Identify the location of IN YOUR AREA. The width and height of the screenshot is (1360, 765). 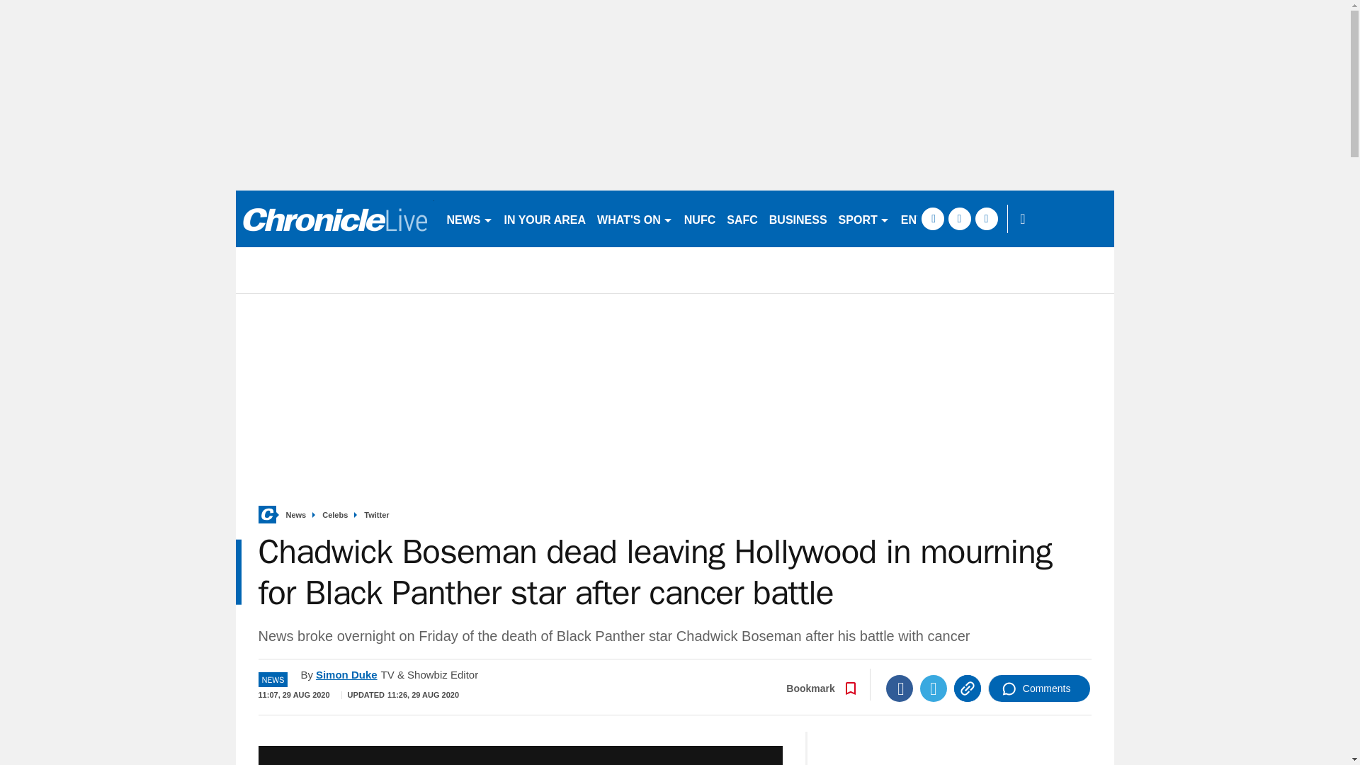
(545, 218).